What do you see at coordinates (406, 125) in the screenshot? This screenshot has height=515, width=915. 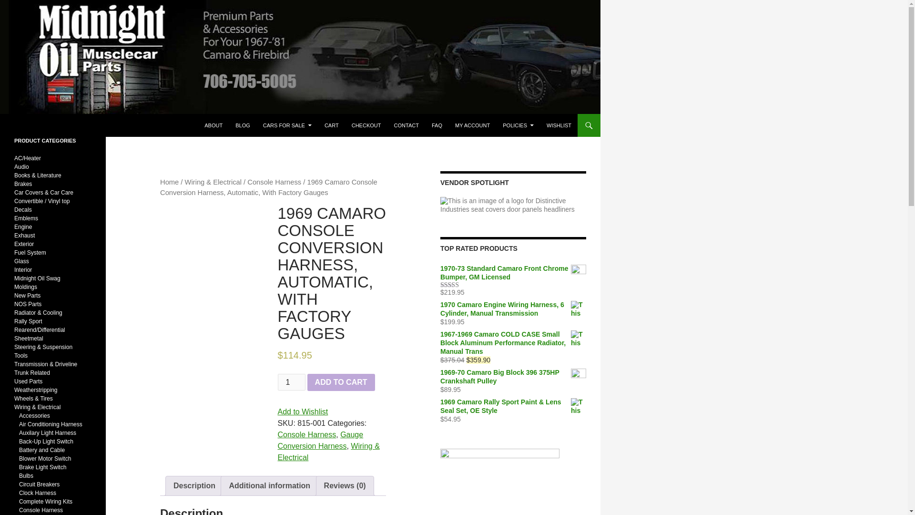 I see `CONTACT` at bounding box center [406, 125].